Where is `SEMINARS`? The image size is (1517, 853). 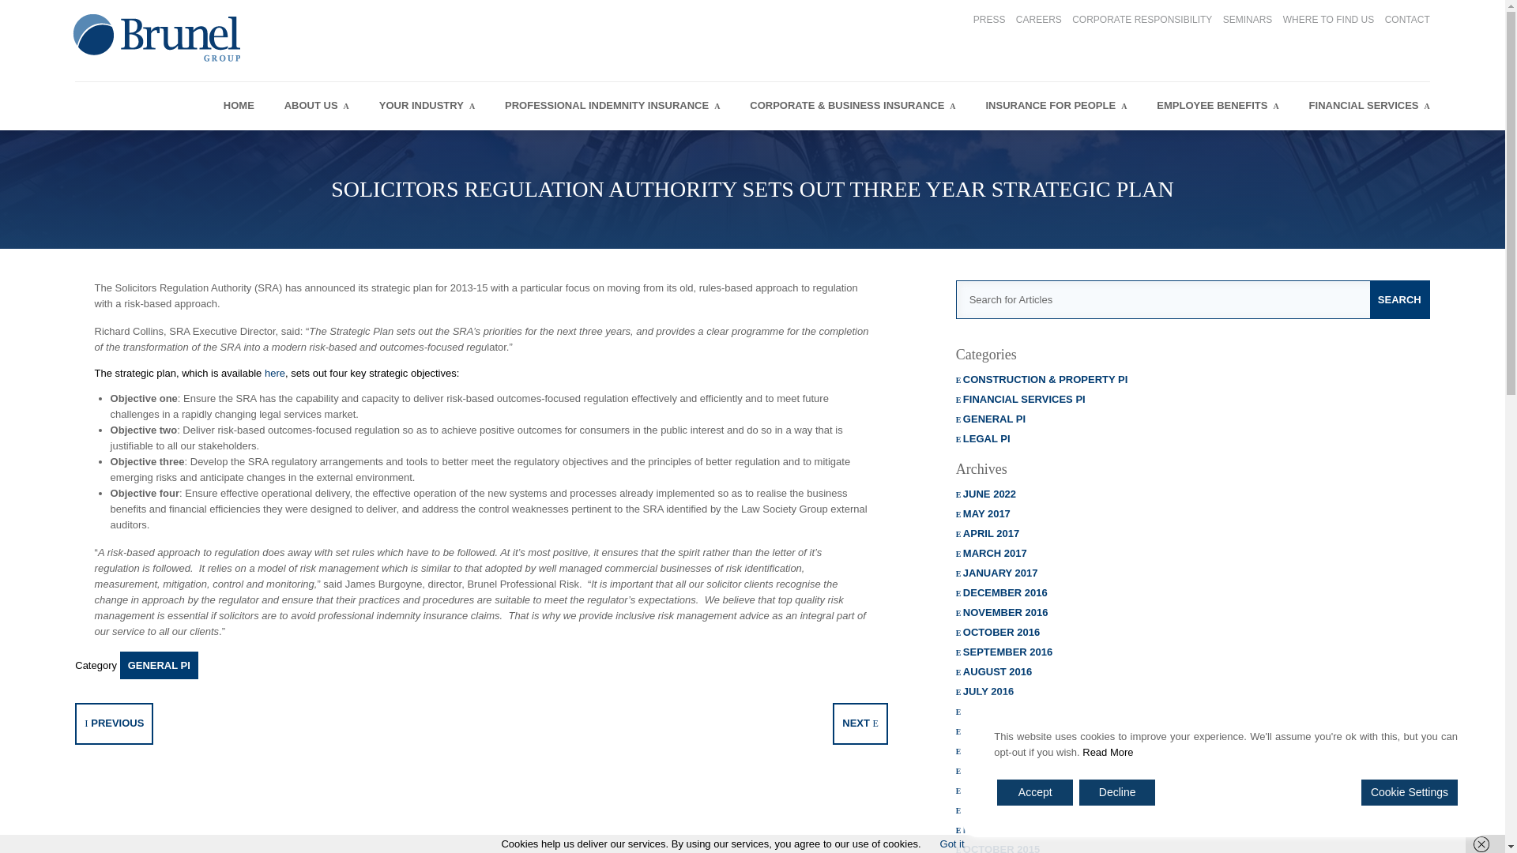 SEMINARS is located at coordinates (1247, 20).